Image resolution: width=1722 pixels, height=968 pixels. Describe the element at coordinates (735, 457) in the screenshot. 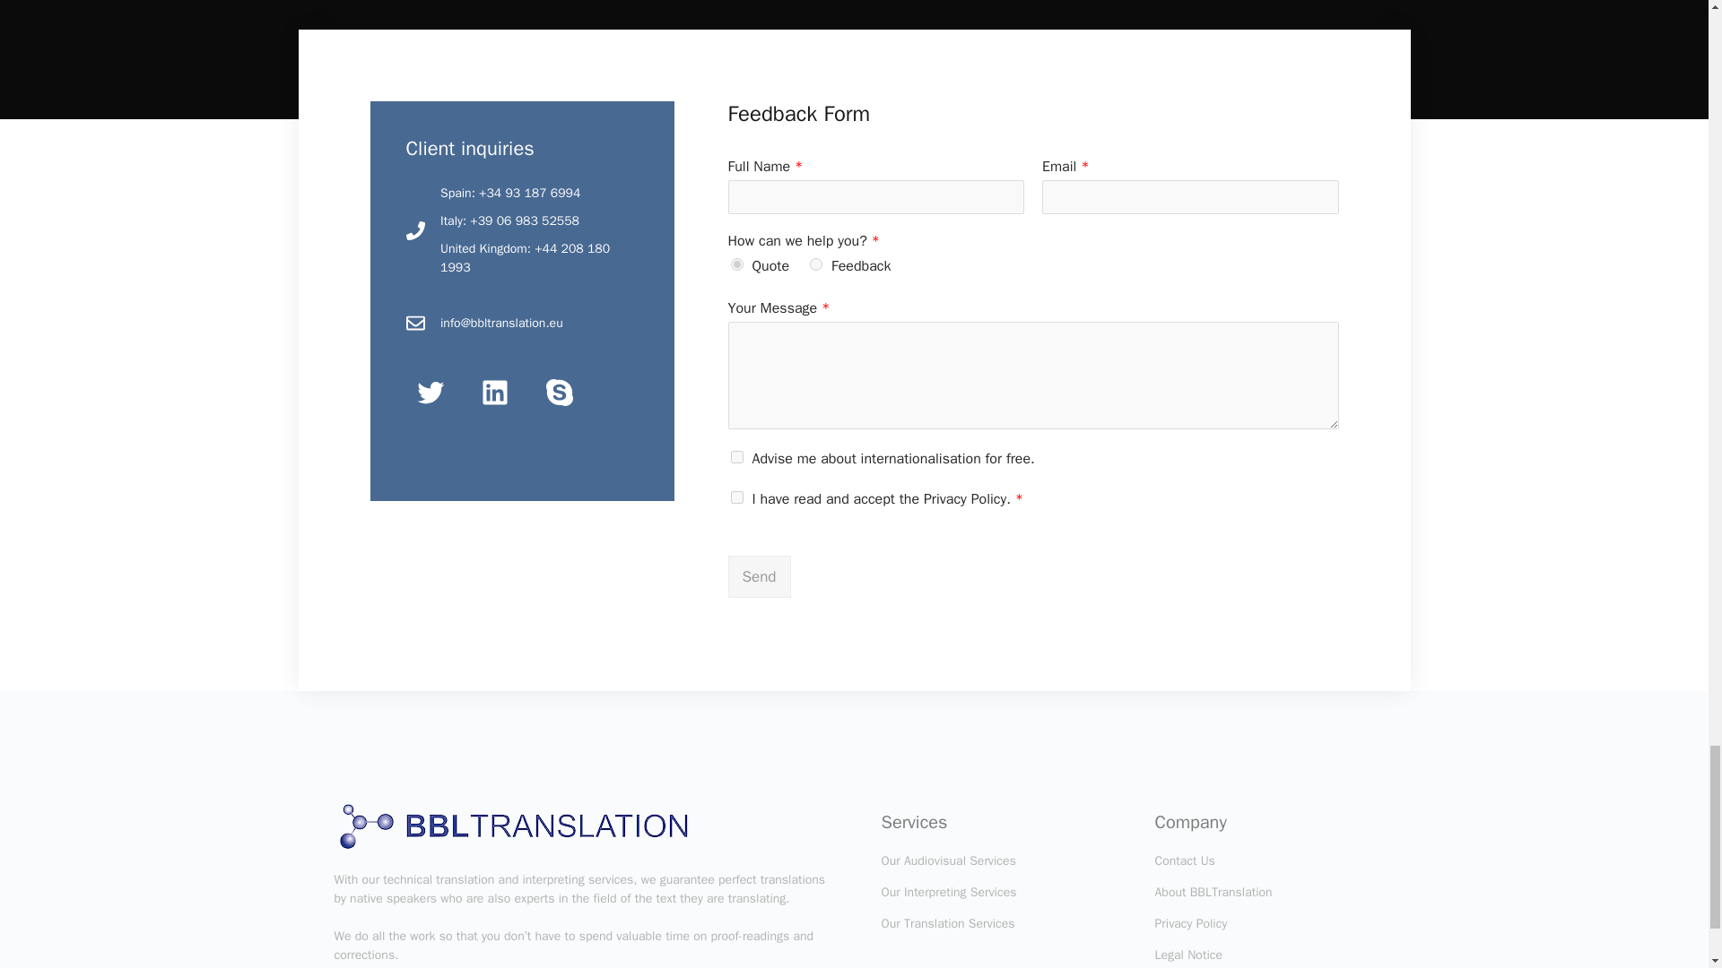

I see `Advise me about internationalisation for free.` at that location.